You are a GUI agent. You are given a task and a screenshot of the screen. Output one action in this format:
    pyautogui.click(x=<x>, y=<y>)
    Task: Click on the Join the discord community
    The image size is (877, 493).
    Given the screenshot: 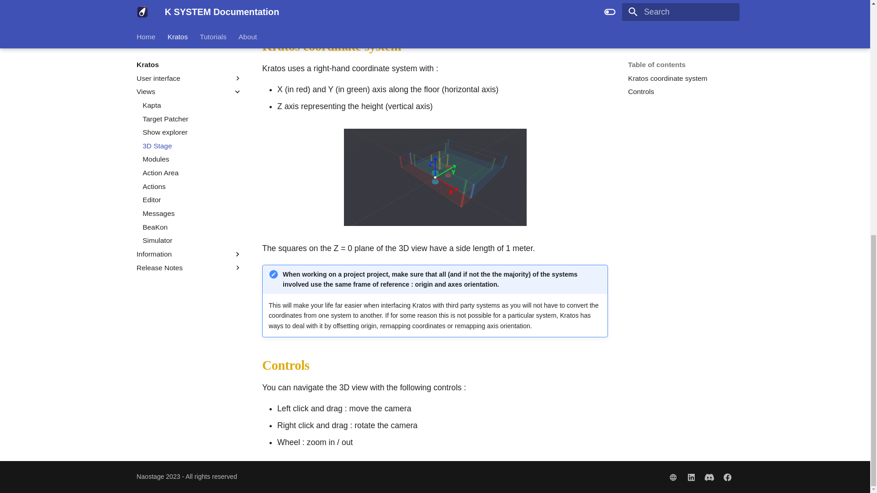 What is the action you would take?
    pyautogui.click(x=709, y=477)
    